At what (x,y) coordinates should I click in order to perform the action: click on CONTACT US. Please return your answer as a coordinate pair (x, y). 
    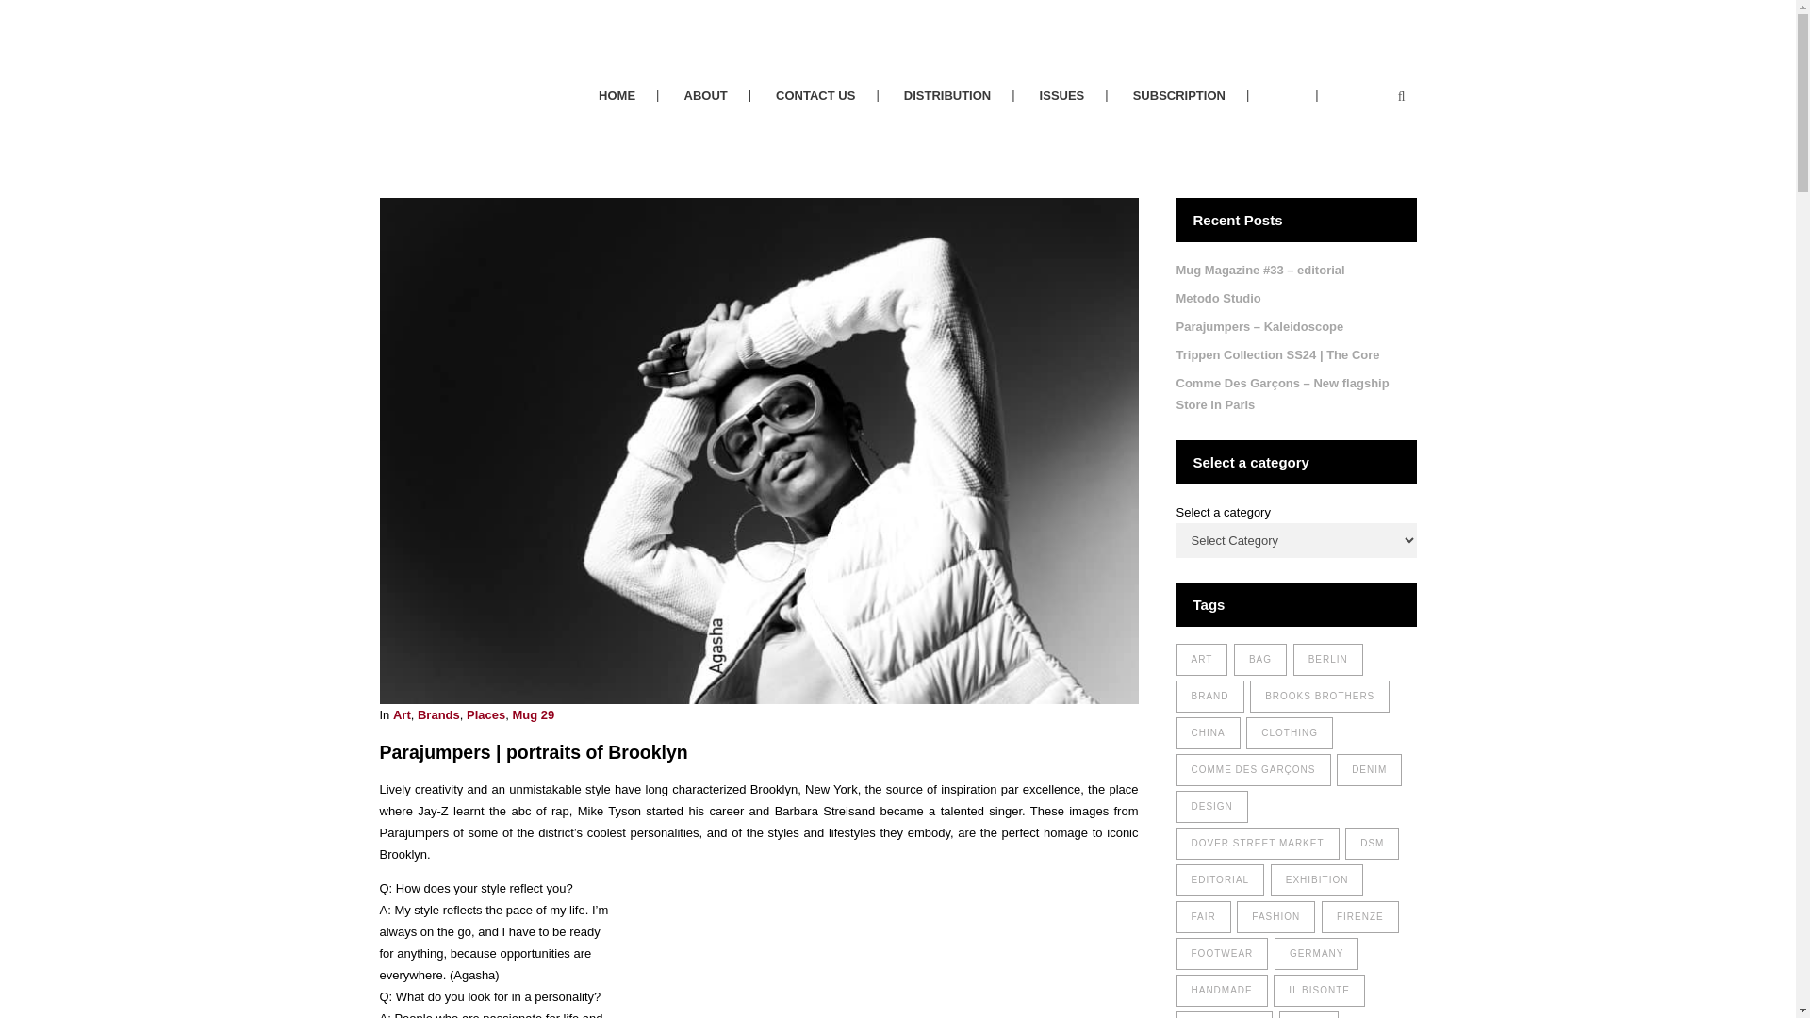
    Looking at the image, I should click on (814, 96).